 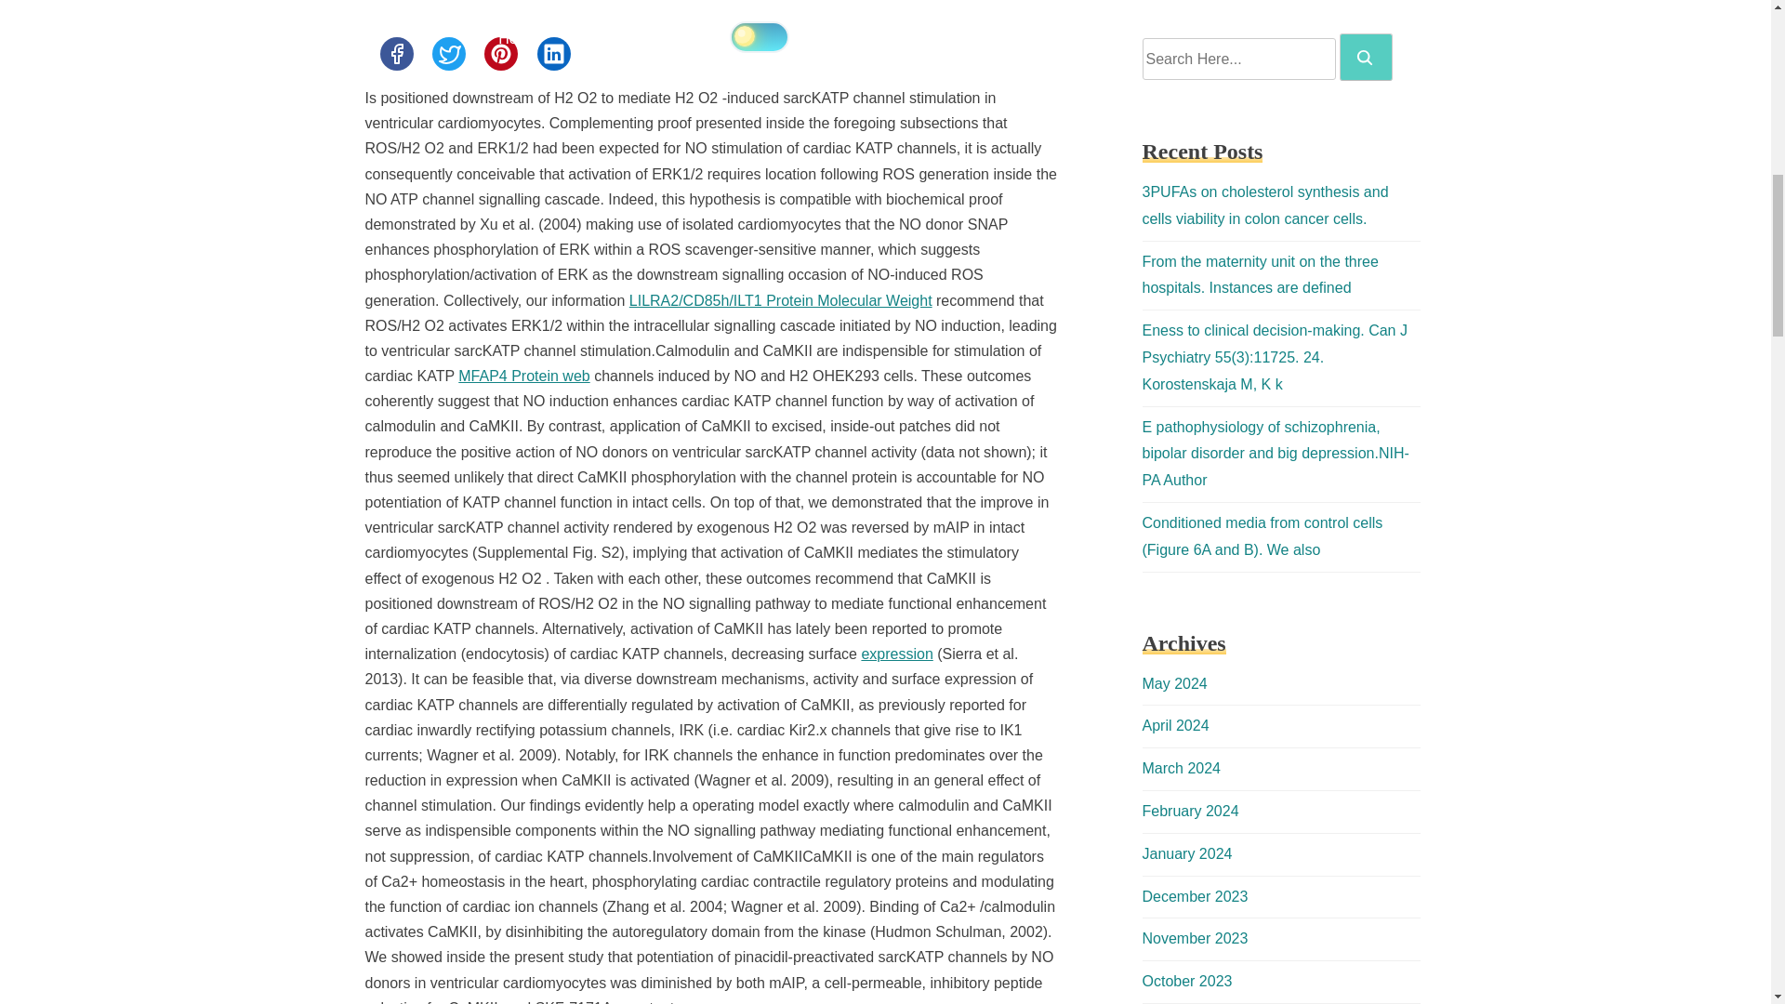 I want to click on Share this post on Facebook, so click(x=395, y=53).